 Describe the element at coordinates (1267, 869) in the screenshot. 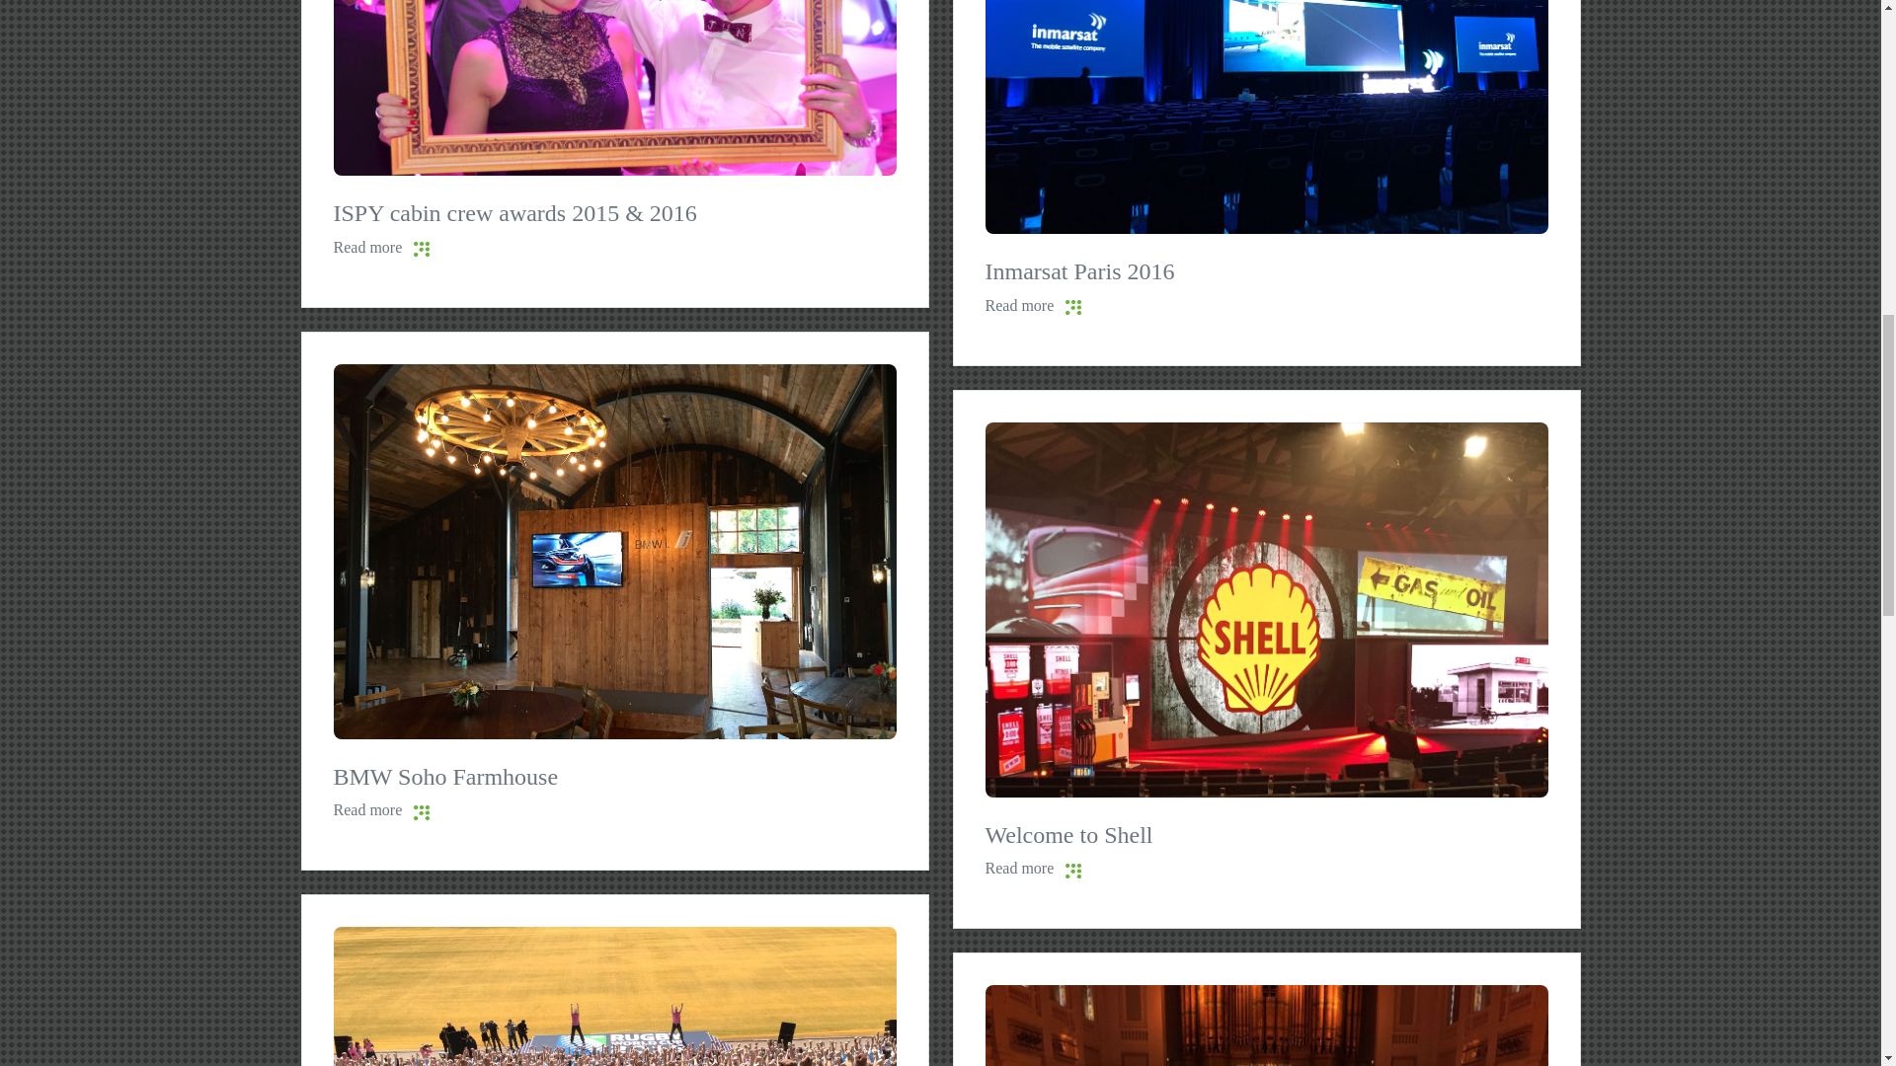

I see `Welcome to Shell` at that location.